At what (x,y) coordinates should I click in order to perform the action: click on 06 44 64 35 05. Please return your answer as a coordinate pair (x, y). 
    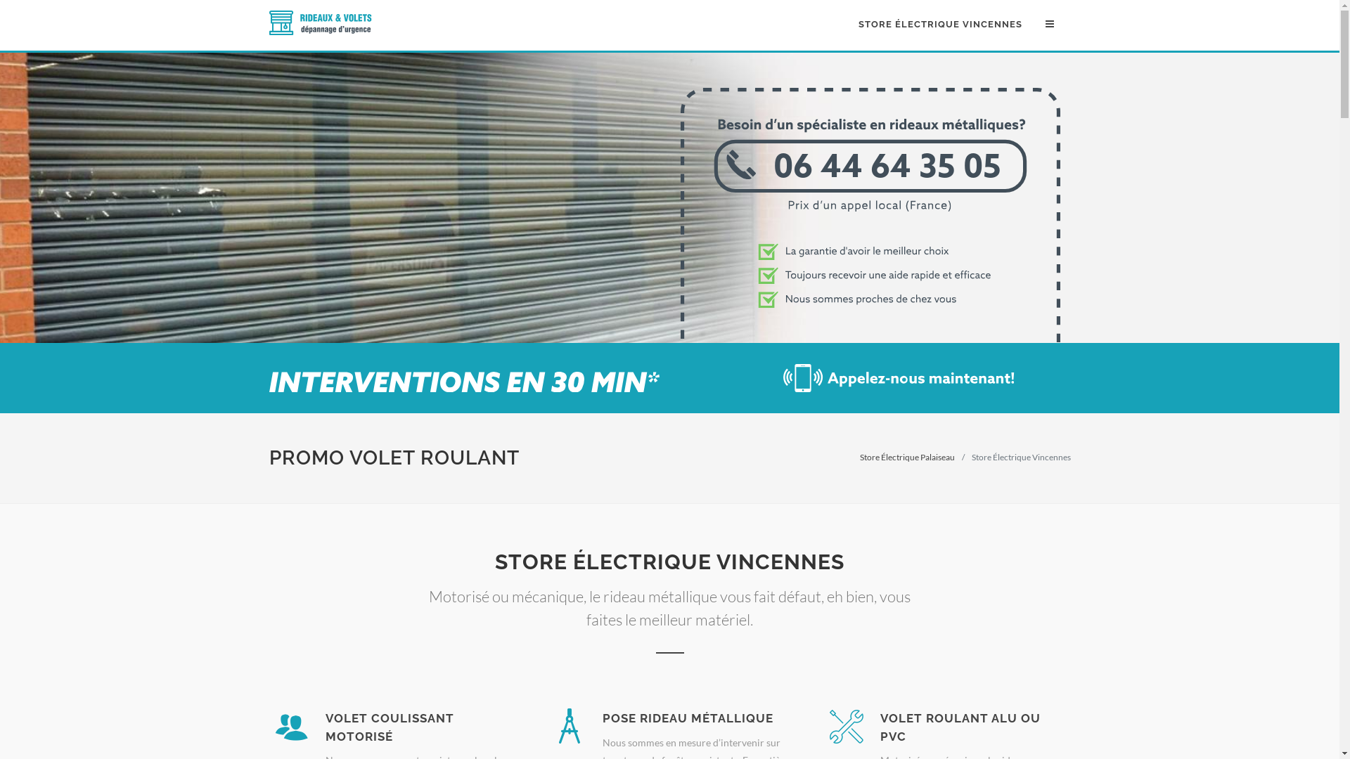
    Looking at the image, I should click on (870, 339).